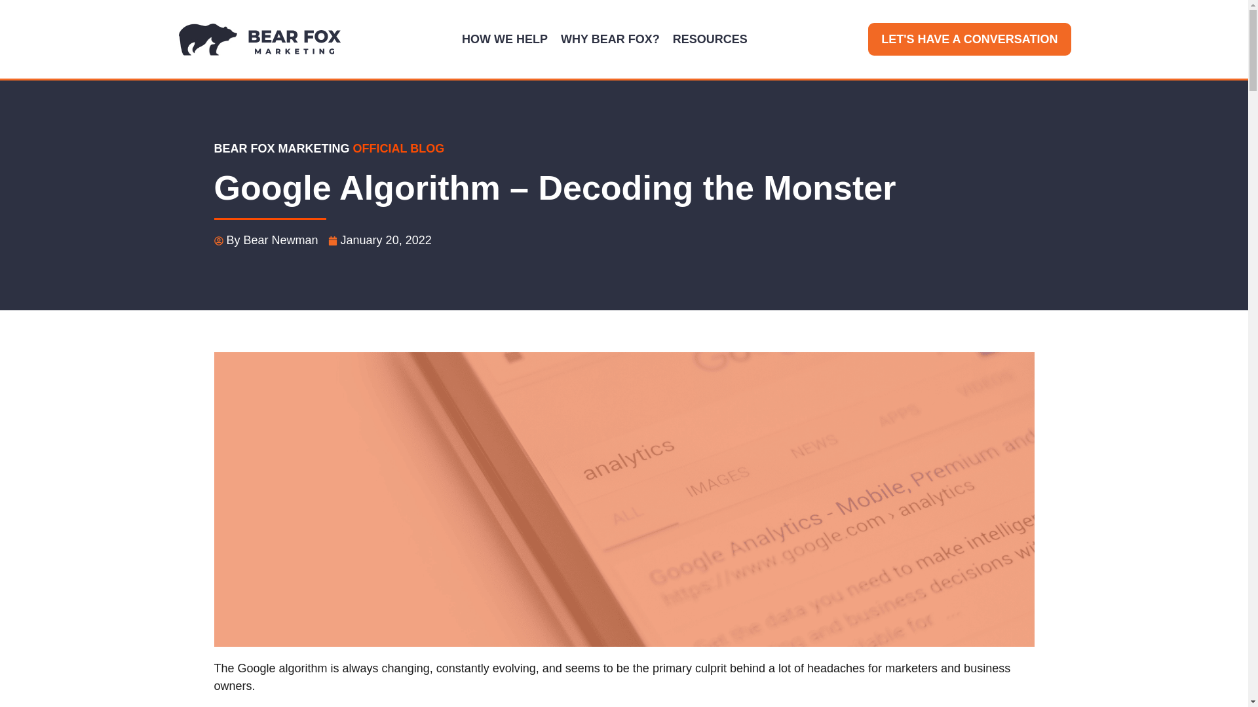 This screenshot has height=707, width=1258. What do you see at coordinates (710, 39) in the screenshot?
I see `RESOURCES` at bounding box center [710, 39].